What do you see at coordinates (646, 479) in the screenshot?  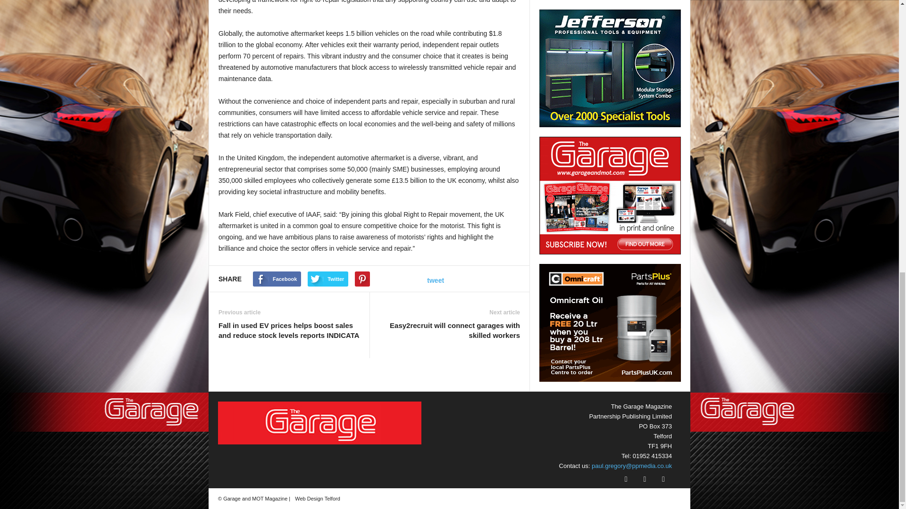 I see `Twitter` at bounding box center [646, 479].